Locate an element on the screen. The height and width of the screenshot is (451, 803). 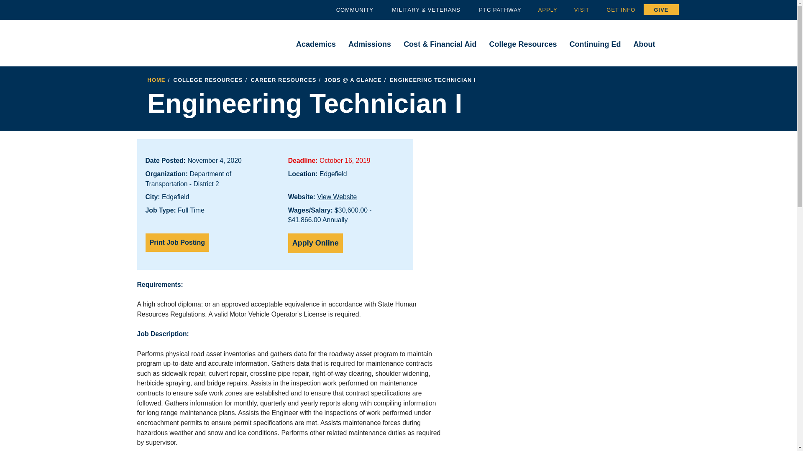
APPLY is located at coordinates (548, 10).